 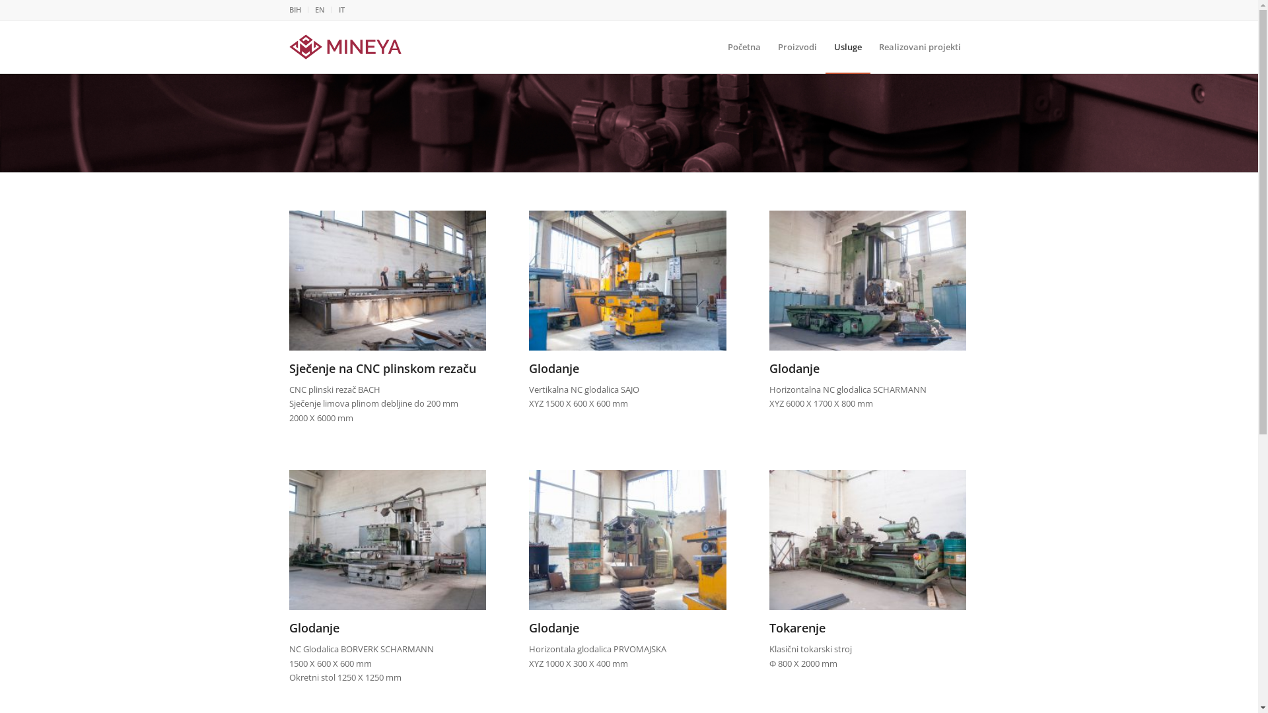 I want to click on Usluge, so click(x=848, y=47).